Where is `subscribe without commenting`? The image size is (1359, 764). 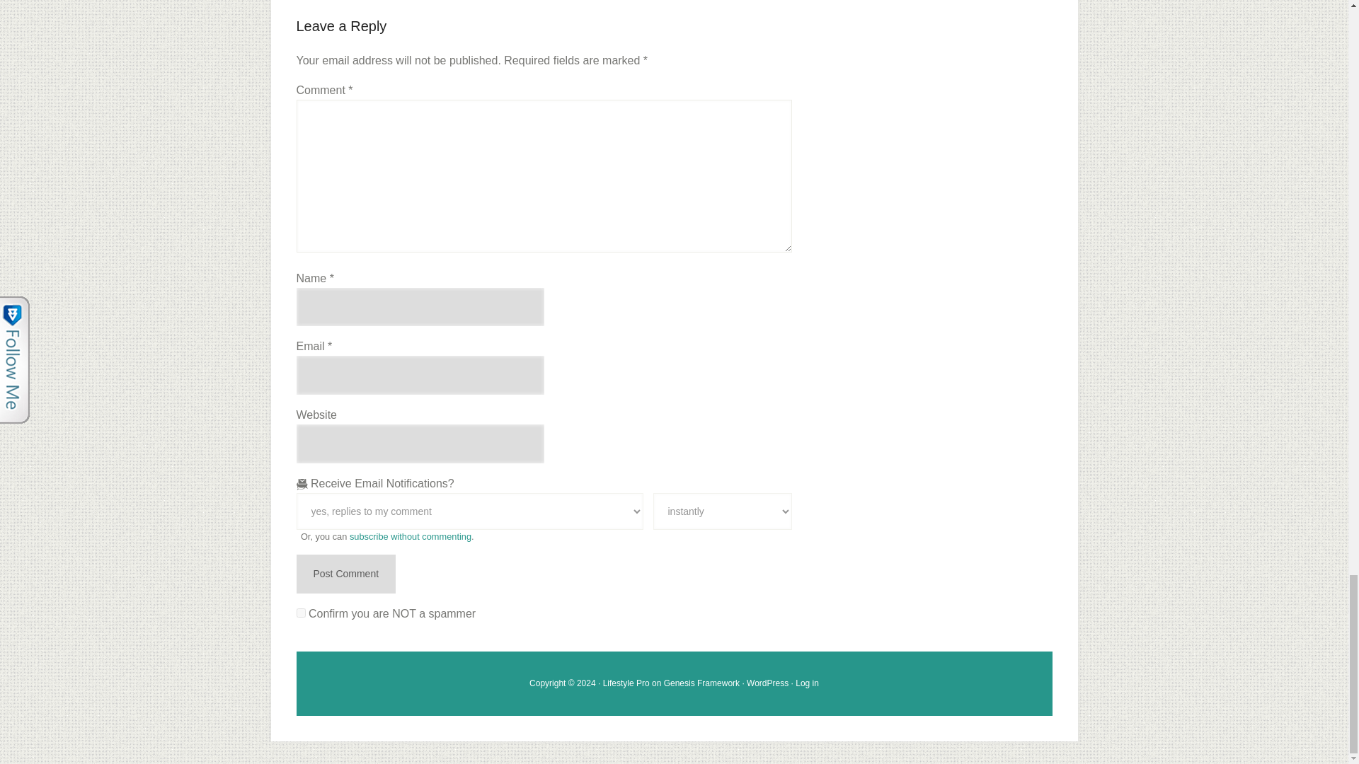 subscribe without commenting is located at coordinates (411, 536).